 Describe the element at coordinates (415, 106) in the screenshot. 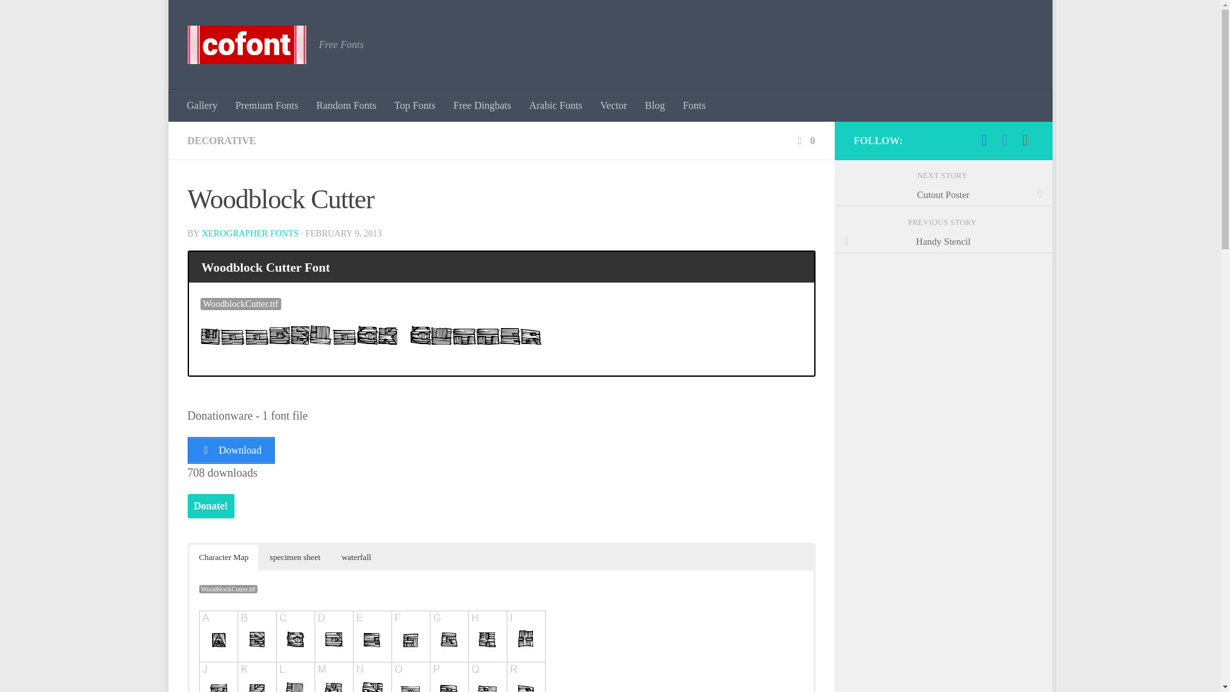

I see `Top Fonts` at that location.